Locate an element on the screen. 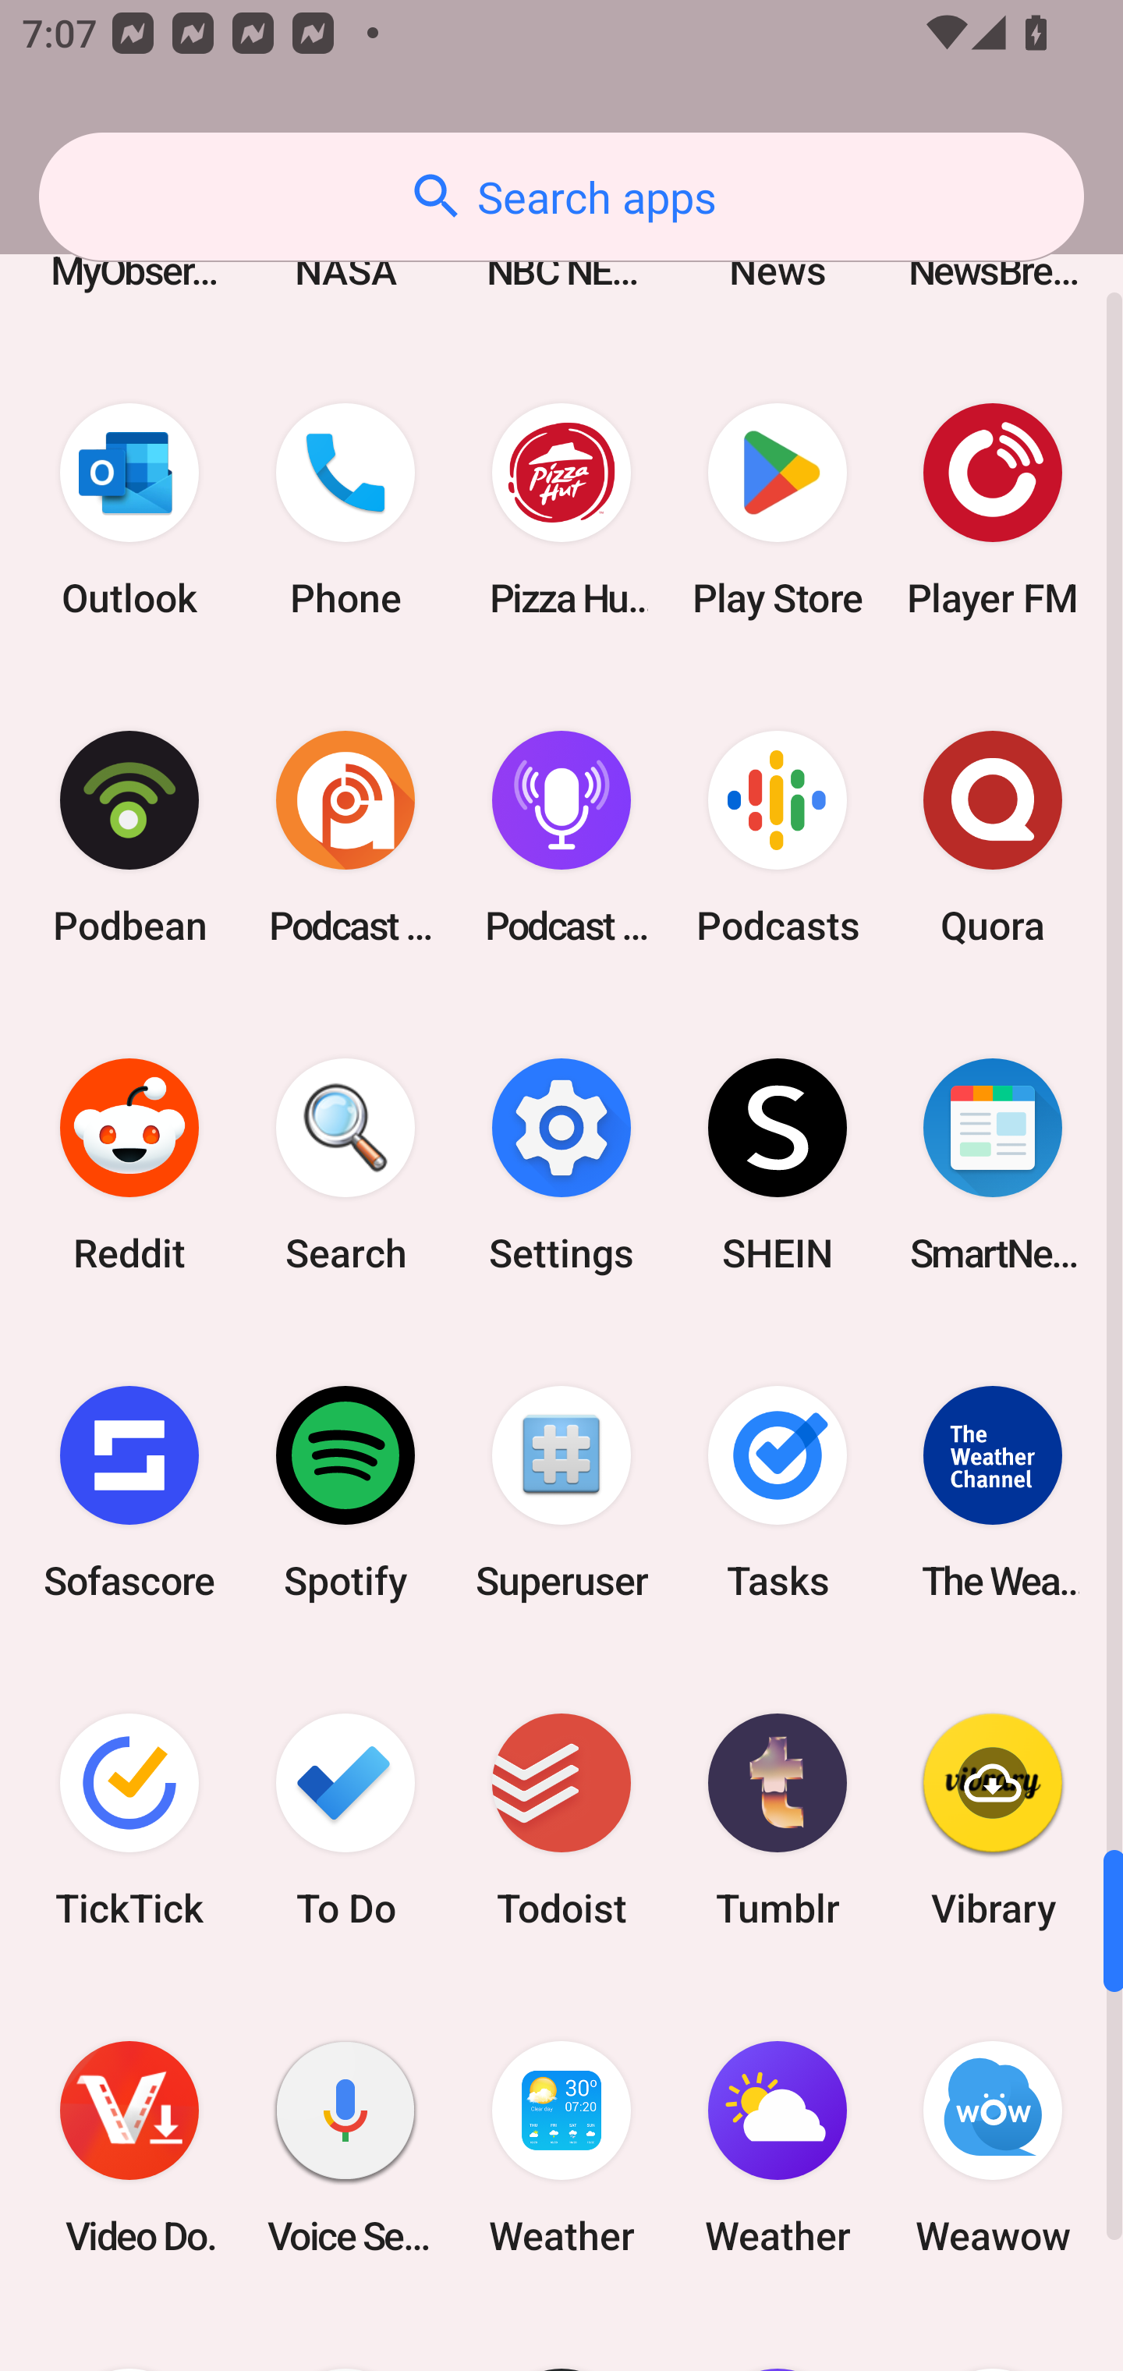  Tumblr is located at coordinates (777, 1820).